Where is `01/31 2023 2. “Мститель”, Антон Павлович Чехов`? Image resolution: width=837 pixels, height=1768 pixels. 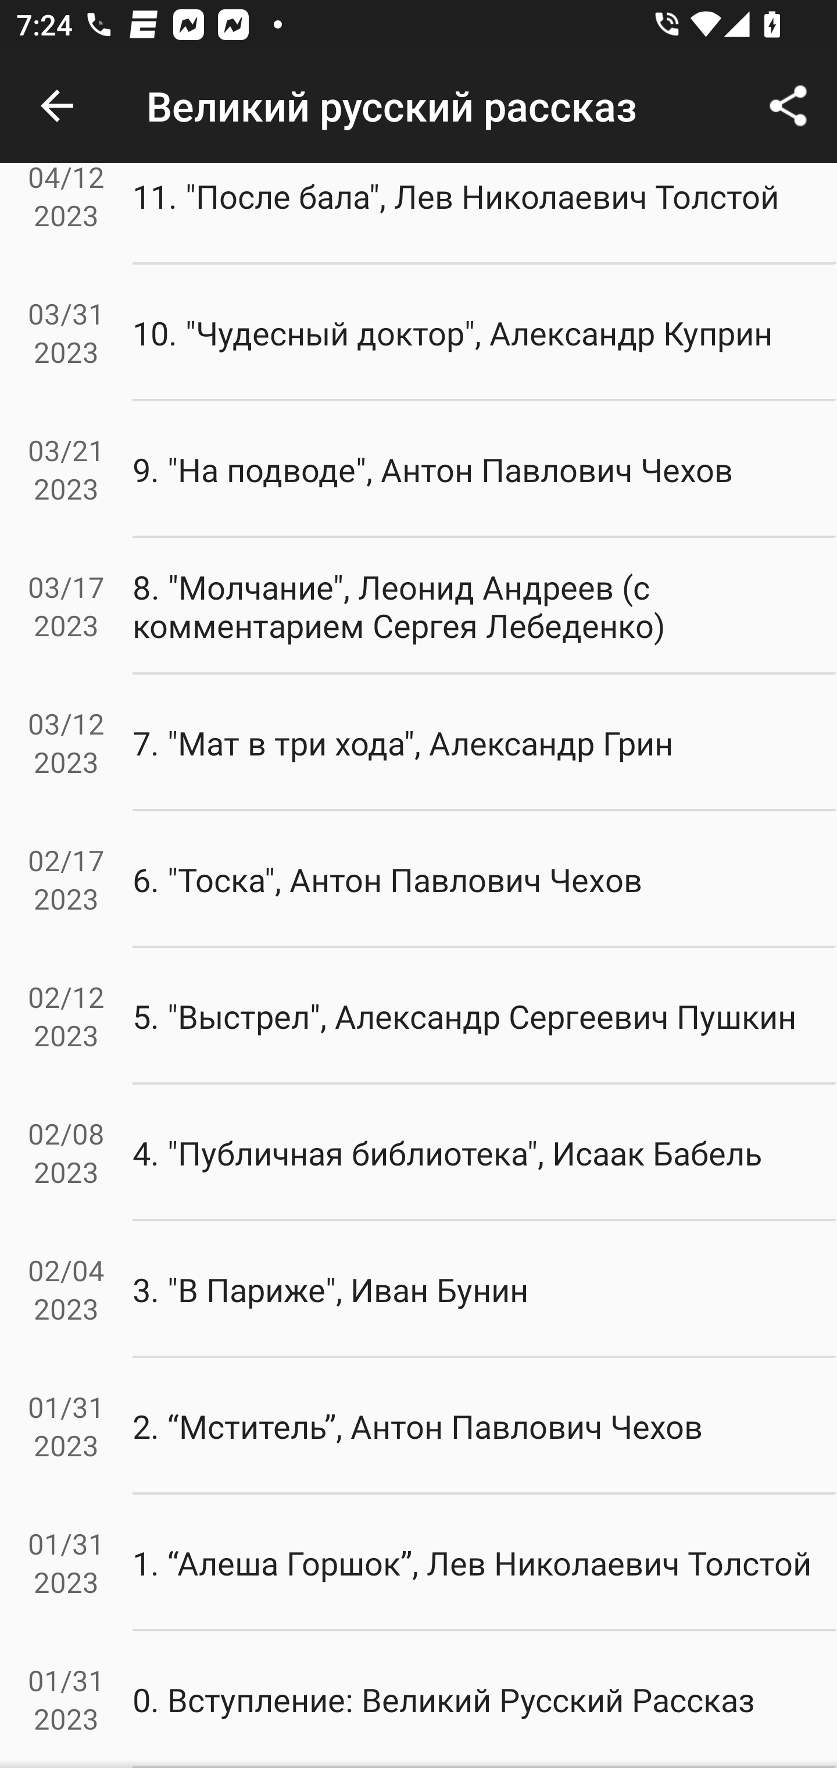
01/31 2023 2. “Мститель”, Антон Павлович Чехов is located at coordinates (419, 1425).